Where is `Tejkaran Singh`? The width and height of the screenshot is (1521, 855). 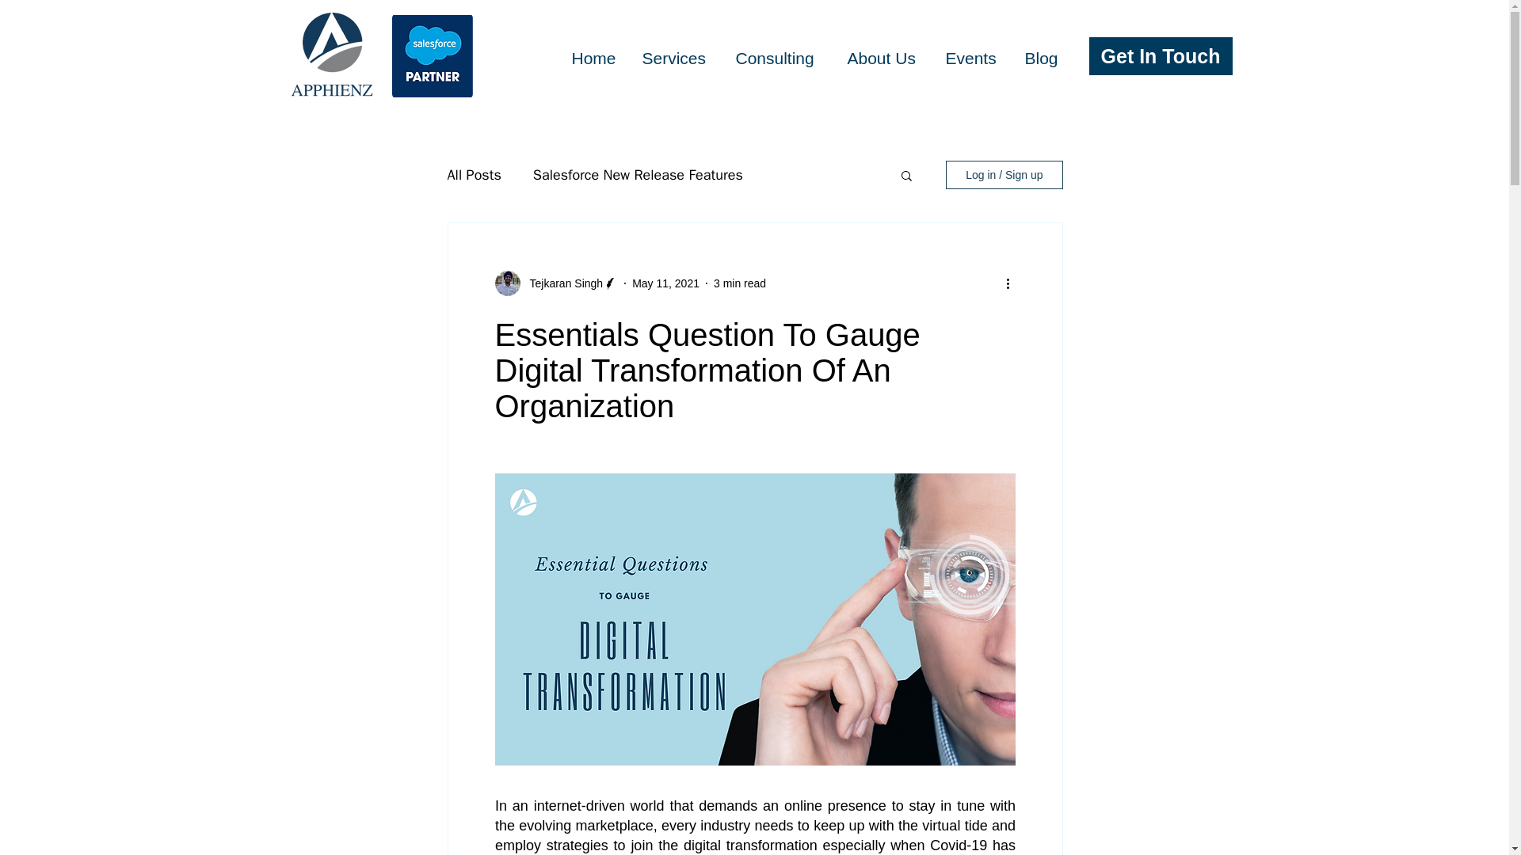 Tejkaran Singh is located at coordinates (561, 283).